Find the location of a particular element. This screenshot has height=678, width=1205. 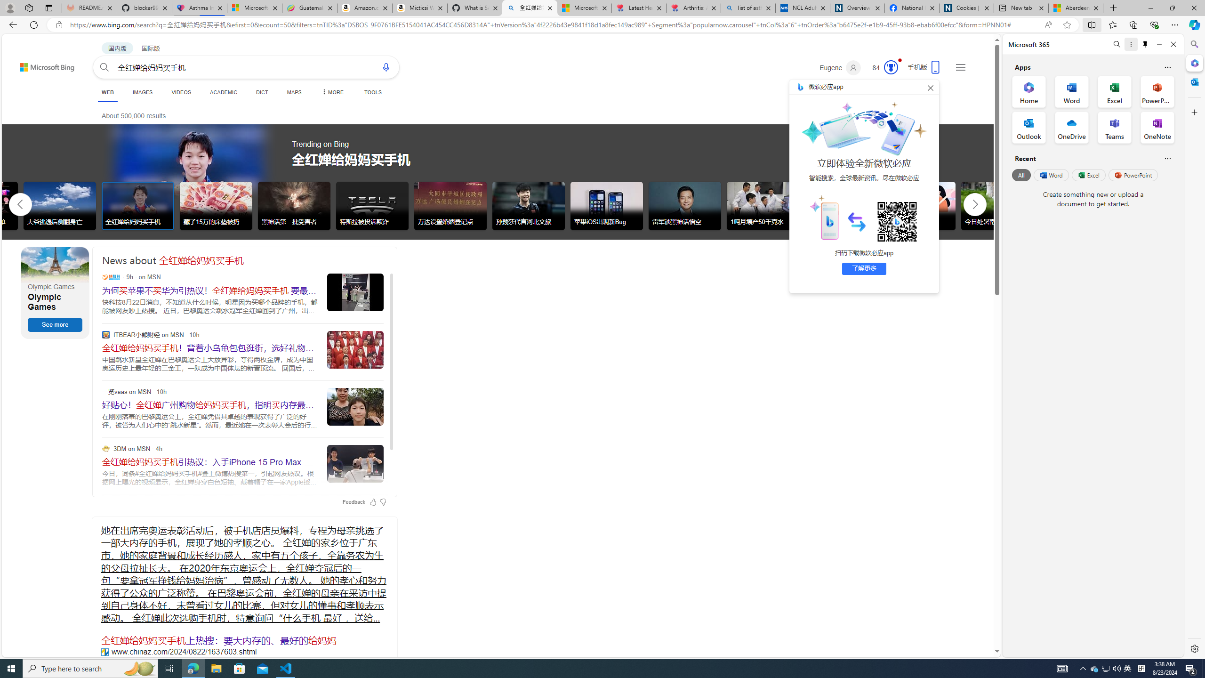

Feedback Dislike is located at coordinates (383, 502).